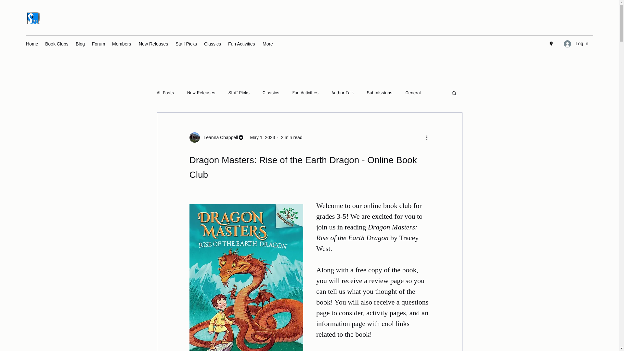 Image resolution: width=624 pixels, height=351 pixels. Describe the element at coordinates (187, 44) in the screenshot. I see `Staff Picks` at that location.